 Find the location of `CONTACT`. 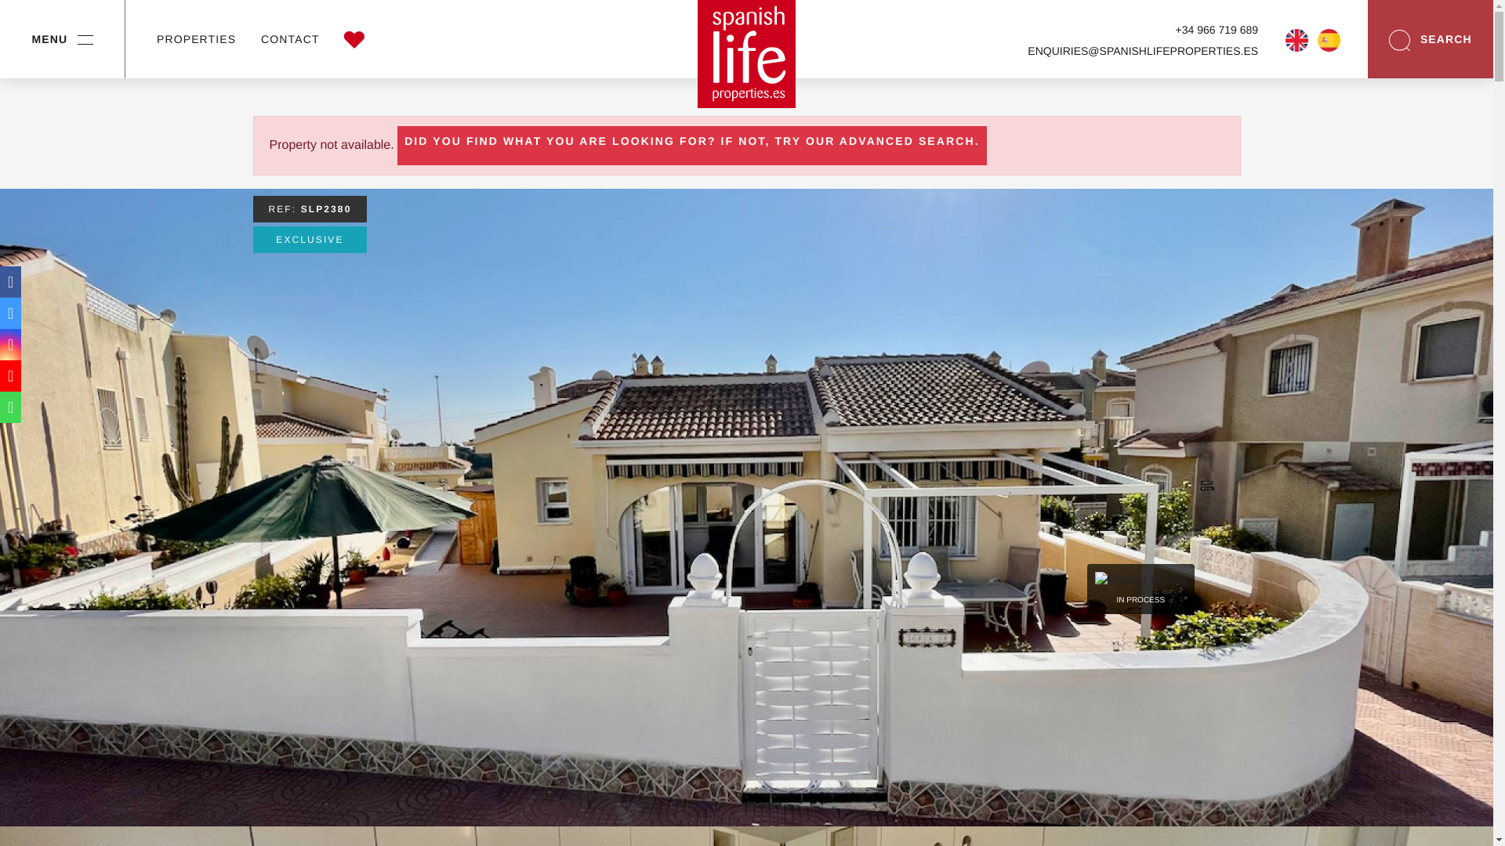

CONTACT is located at coordinates (290, 39).